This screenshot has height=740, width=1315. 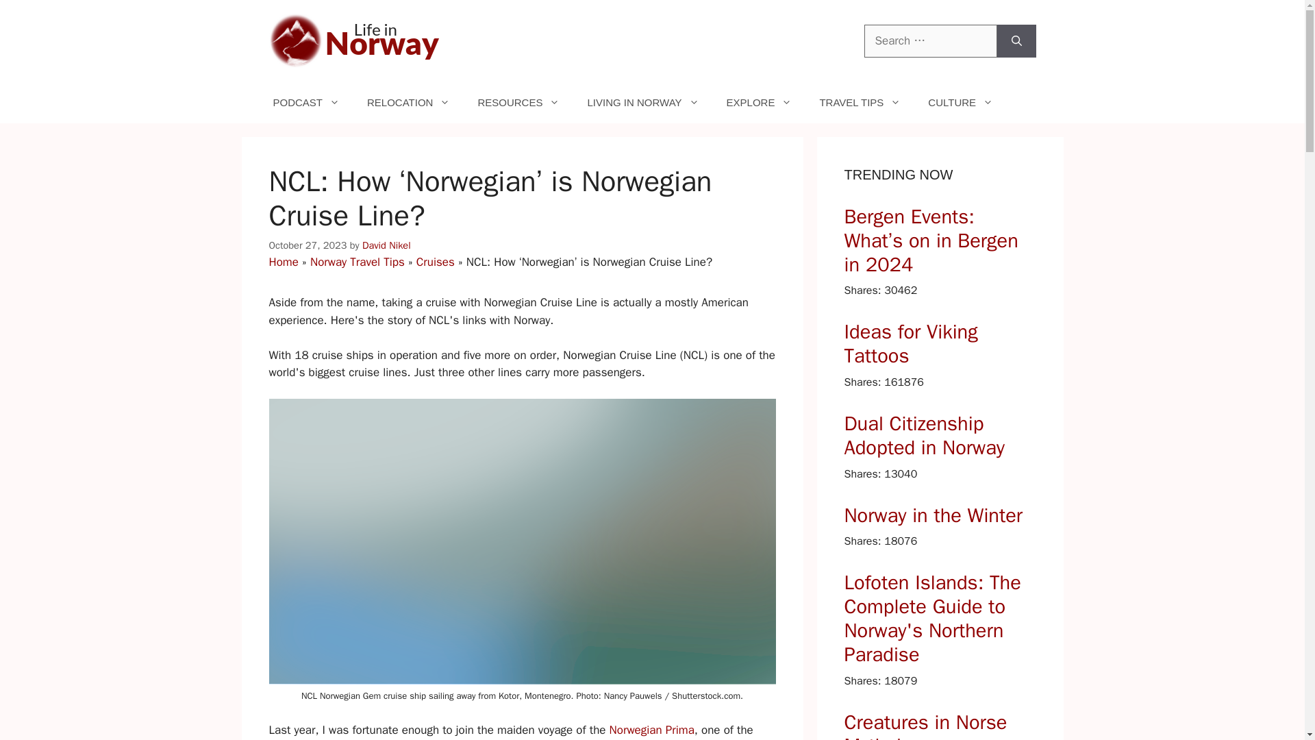 What do you see at coordinates (940, 436) in the screenshot?
I see `Dual Citizenship Adopted in Norway` at bounding box center [940, 436].